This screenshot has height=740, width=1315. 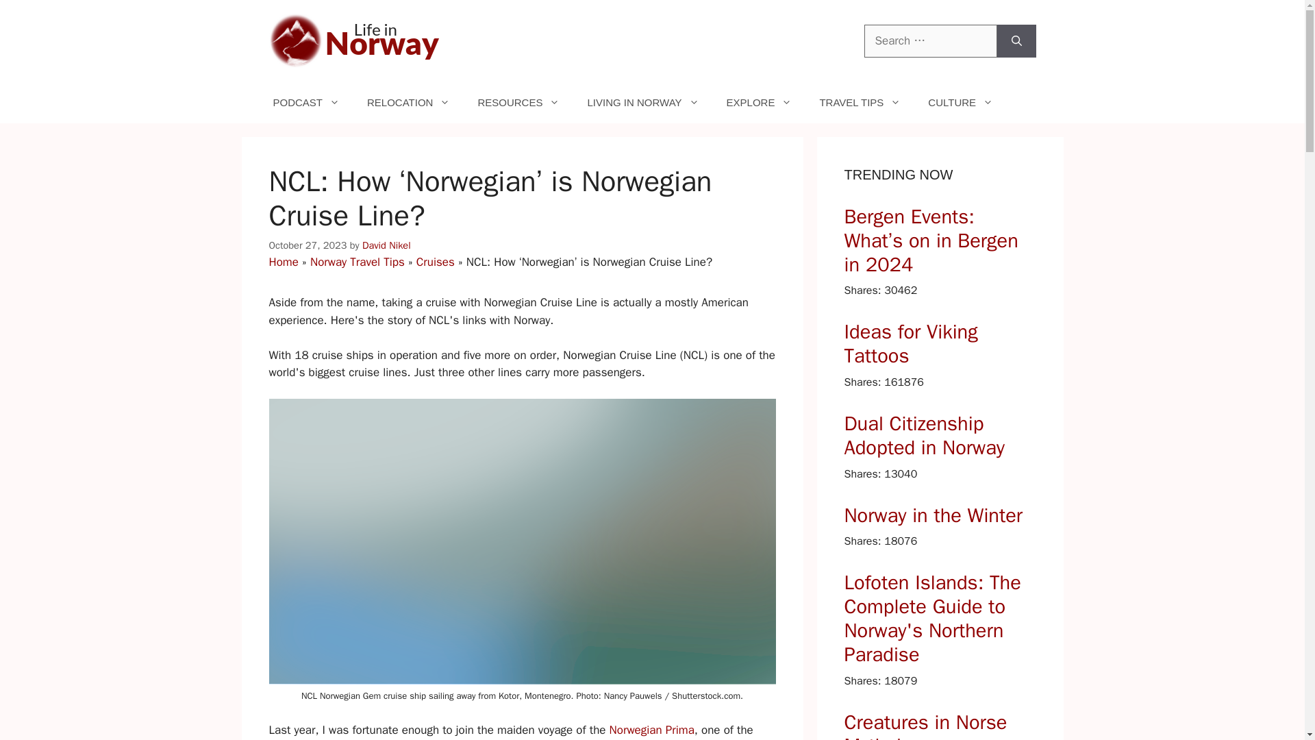 What do you see at coordinates (940, 436) in the screenshot?
I see `Dual Citizenship Adopted in Norway` at bounding box center [940, 436].